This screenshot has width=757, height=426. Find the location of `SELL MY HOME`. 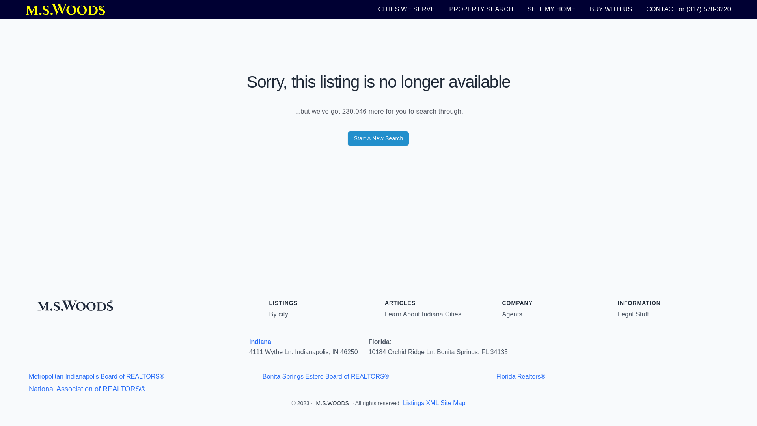

SELL MY HOME is located at coordinates (551, 9).